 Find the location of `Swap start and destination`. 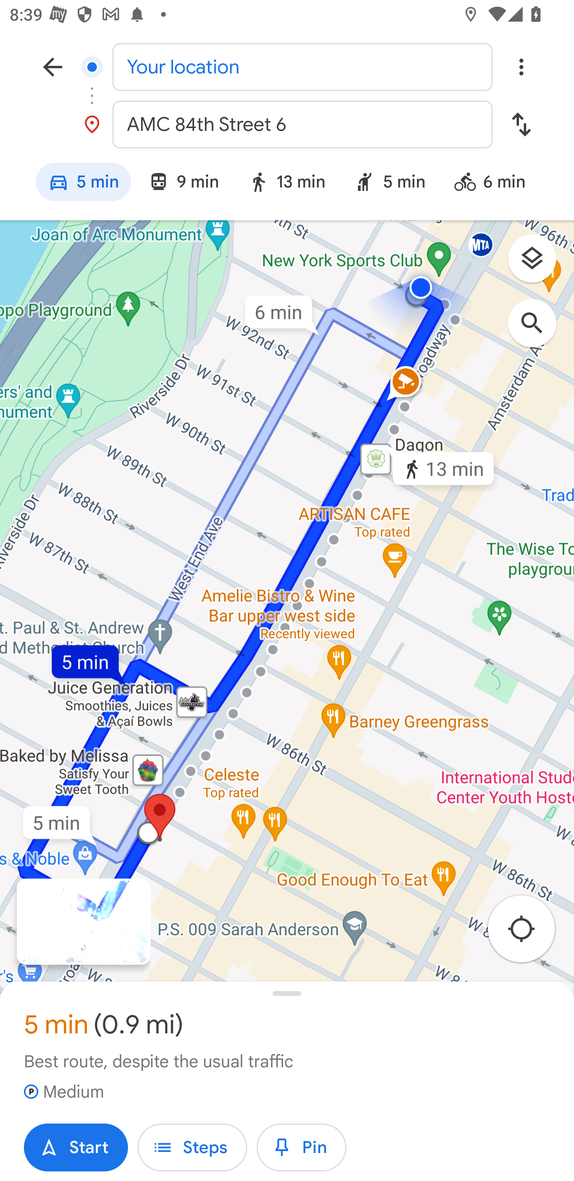

Swap start and destination is located at coordinates (521, 124).